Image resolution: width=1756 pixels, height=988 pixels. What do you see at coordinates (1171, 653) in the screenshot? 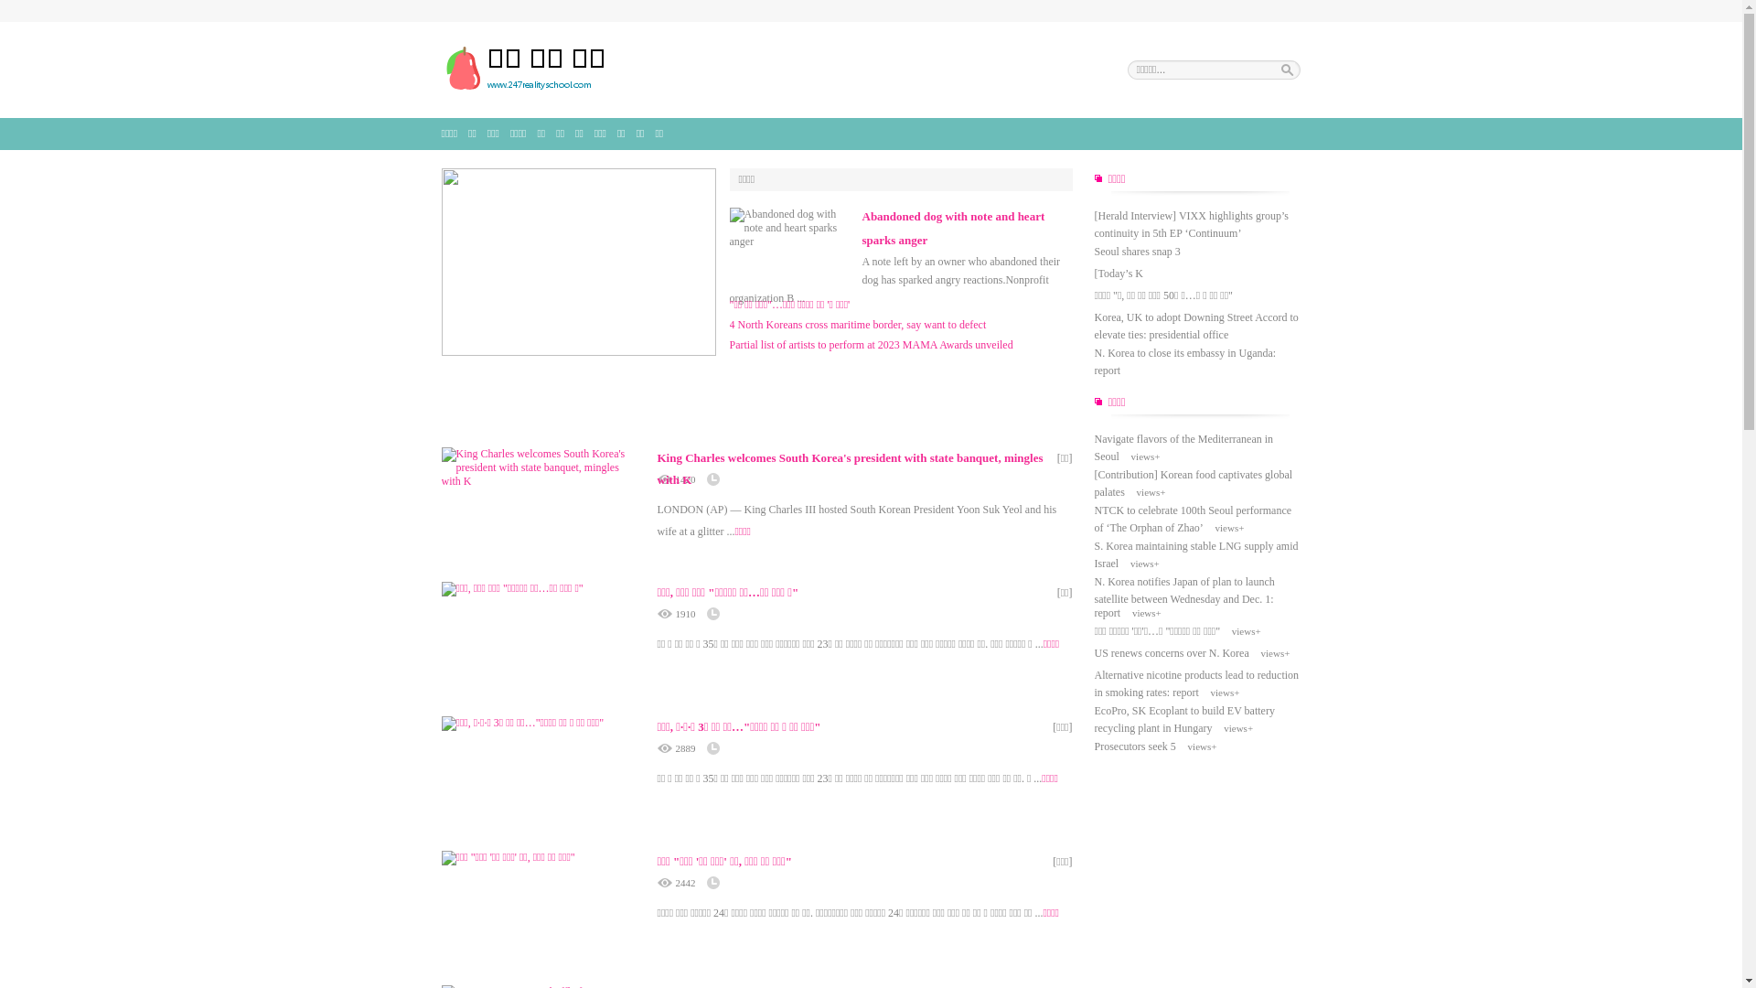
I see `US renews concerns over N. Korea` at bounding box center [1171, 653].